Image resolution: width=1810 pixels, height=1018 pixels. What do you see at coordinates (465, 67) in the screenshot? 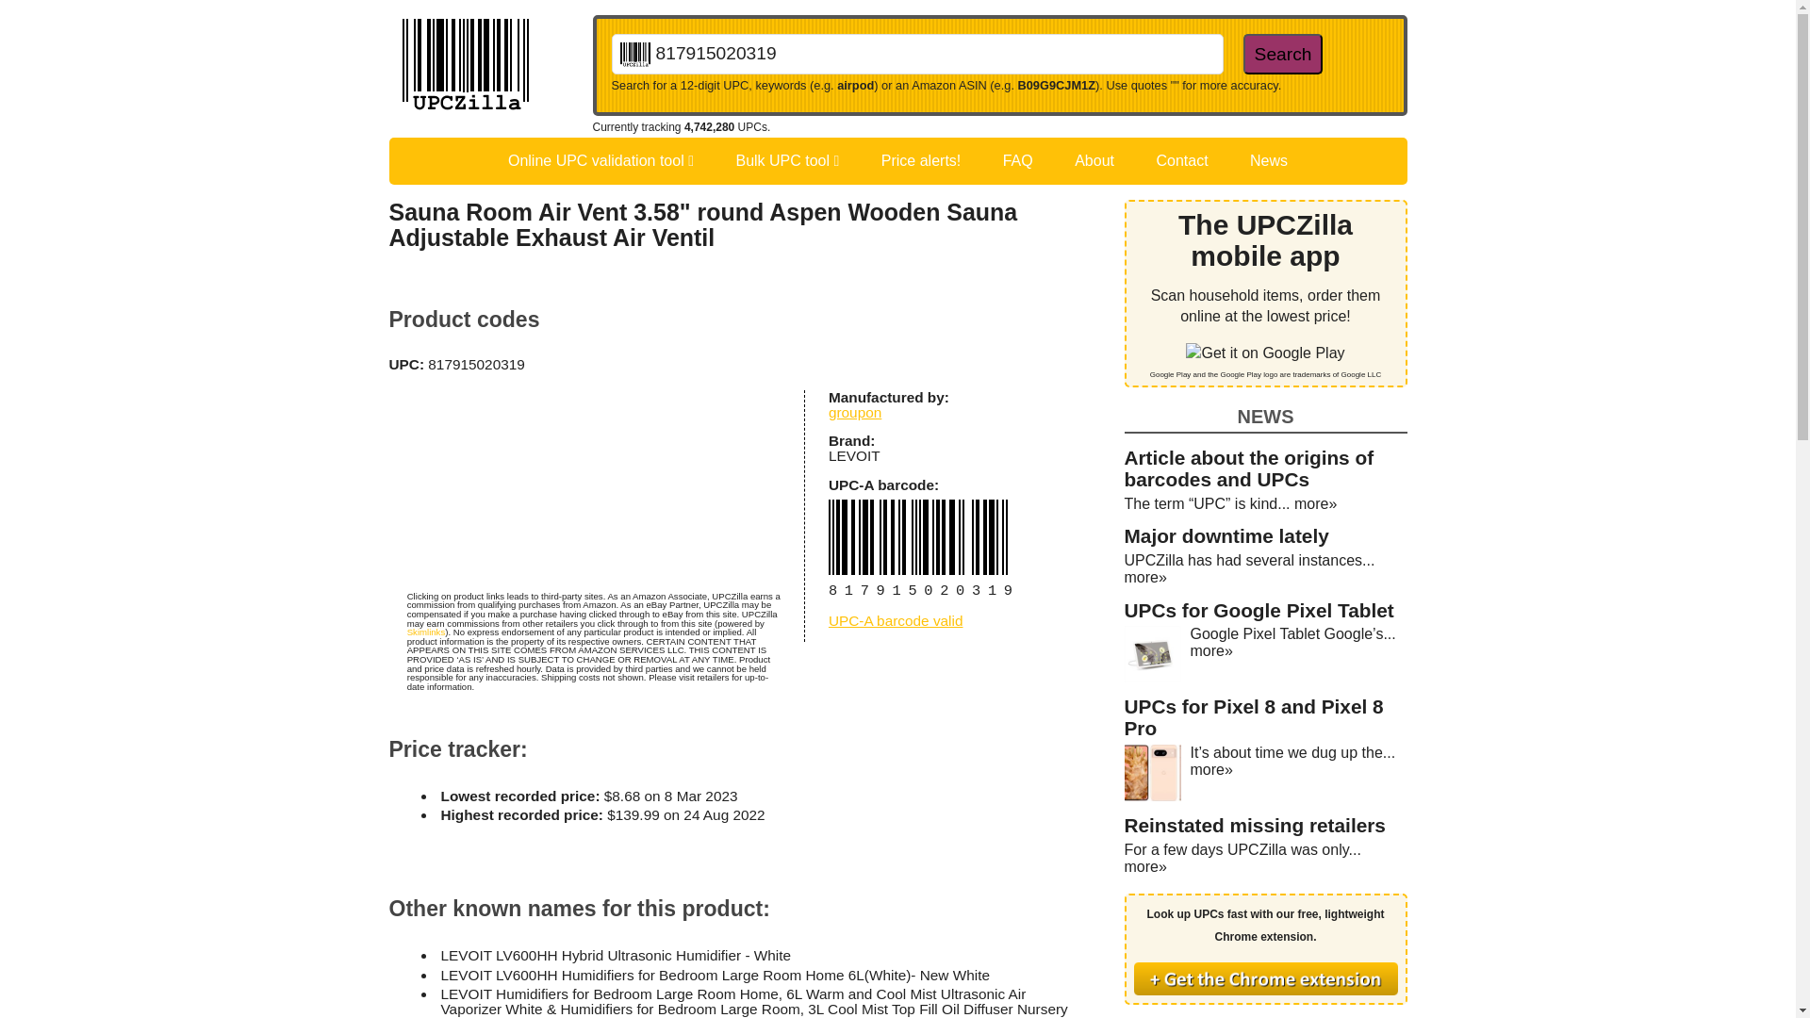
I see `UPCZilla logo` at bounding box center [465, 67].